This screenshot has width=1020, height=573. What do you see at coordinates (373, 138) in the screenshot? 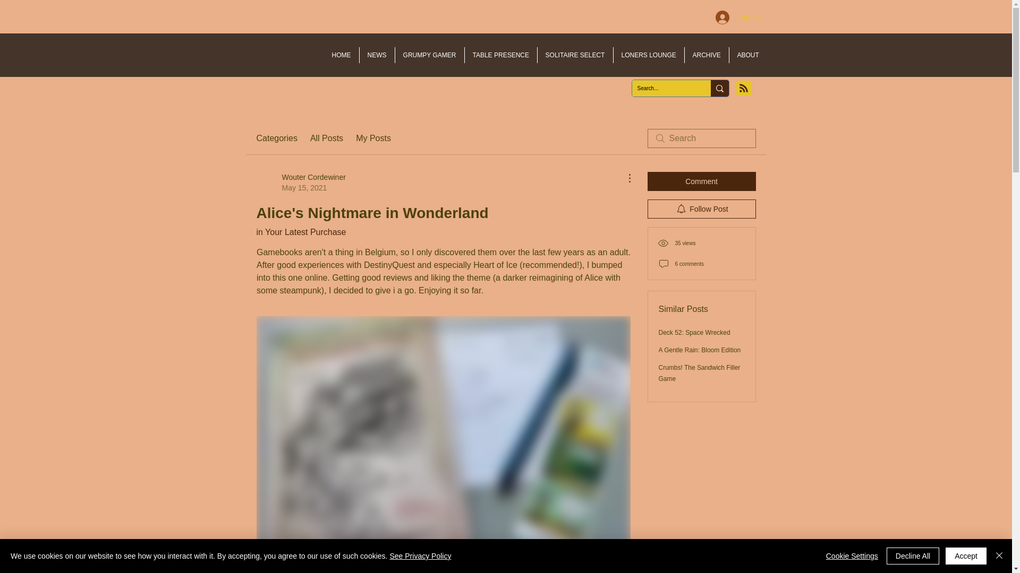
I see `My Posts` at bounding box center [373, 138].